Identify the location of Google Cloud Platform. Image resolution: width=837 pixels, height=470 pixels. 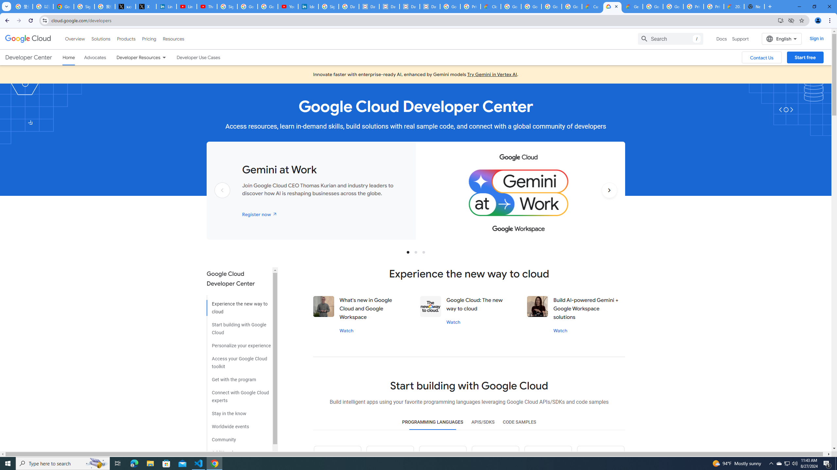
(673, 7).